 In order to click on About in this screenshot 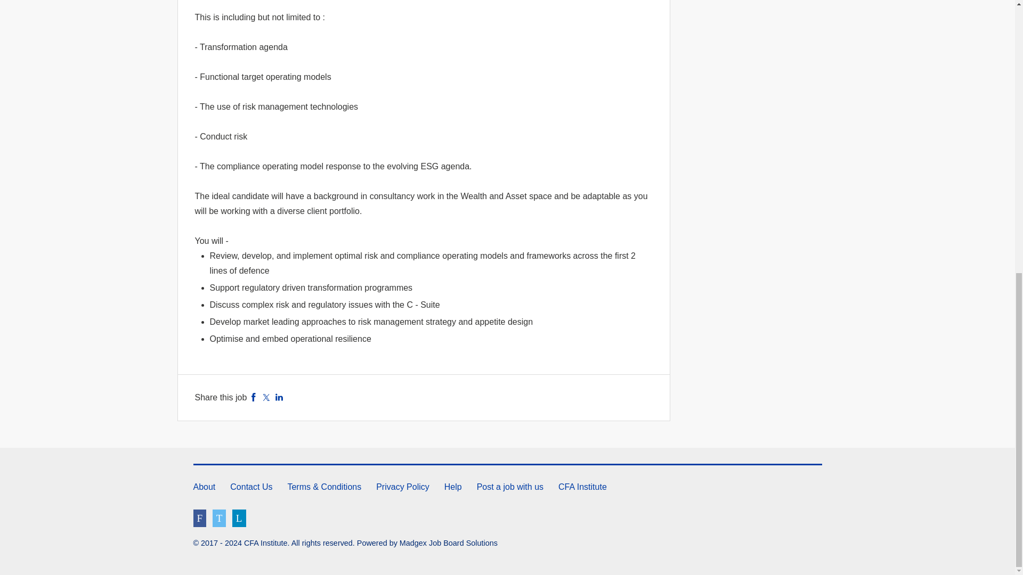, I will do `click(204, 487)`.